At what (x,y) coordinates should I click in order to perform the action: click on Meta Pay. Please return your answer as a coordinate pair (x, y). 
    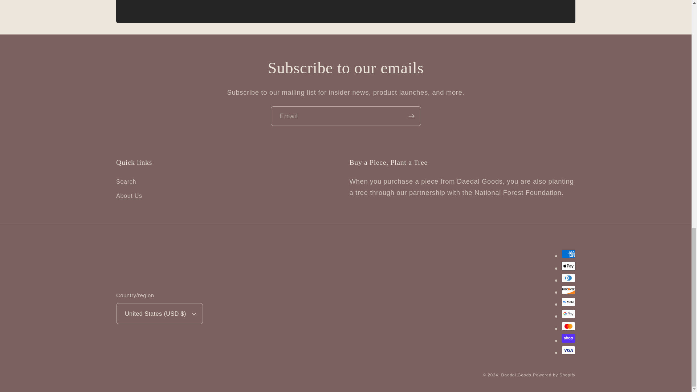
    Looking at the image, I should click on (568, 302).